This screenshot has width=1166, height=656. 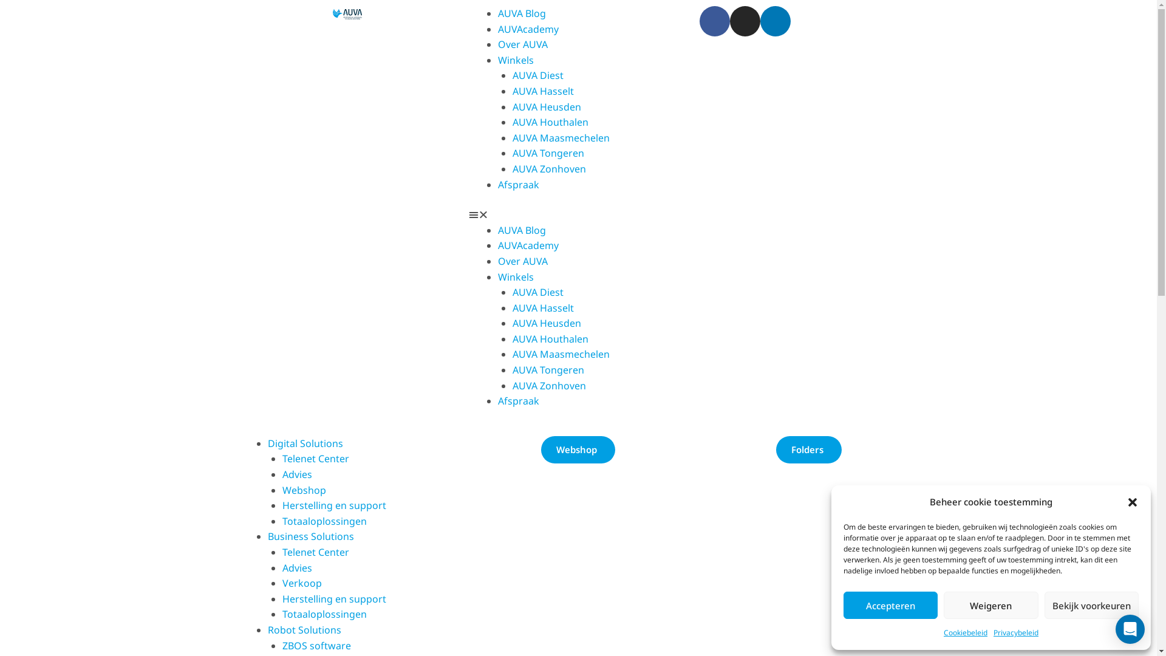 I want to click on Advies, so click(x=296, y=568).